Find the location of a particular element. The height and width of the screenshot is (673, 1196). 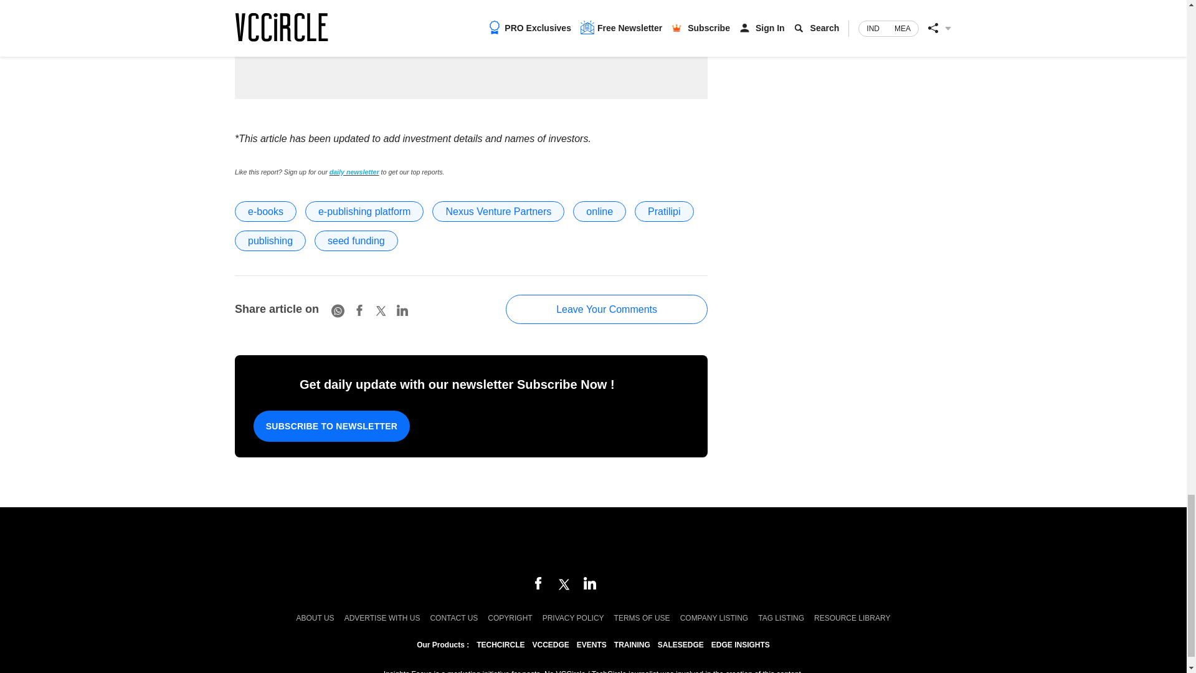

Leave Your Comments is located at coordinates (607, 309).